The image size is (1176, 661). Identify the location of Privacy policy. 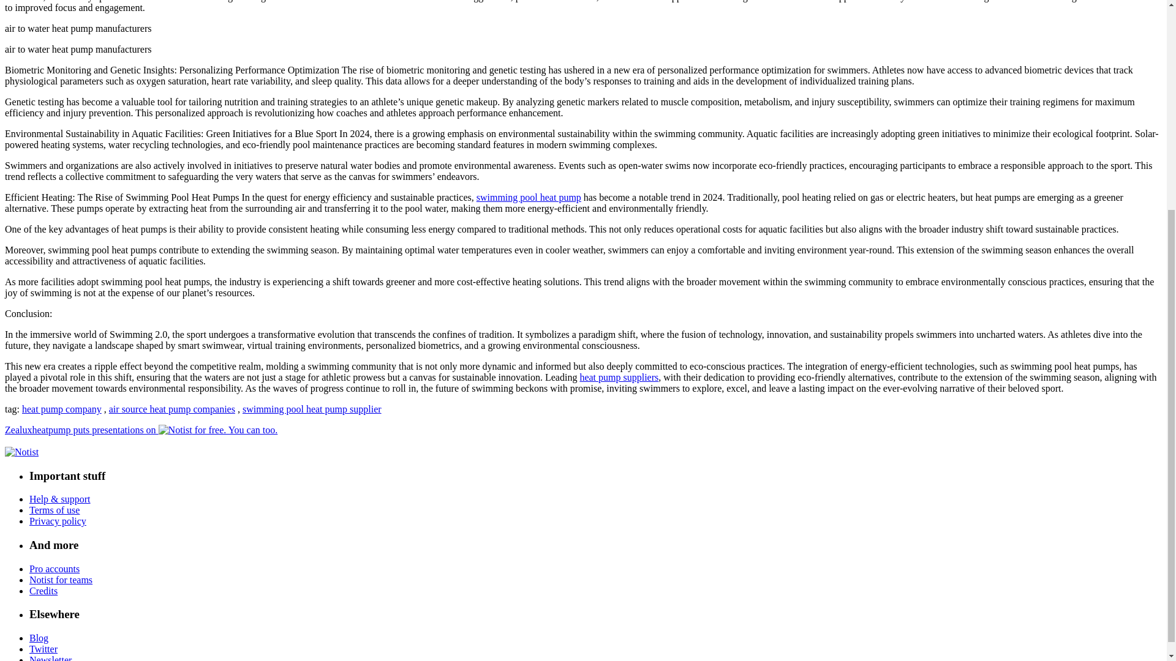
(58, 521).